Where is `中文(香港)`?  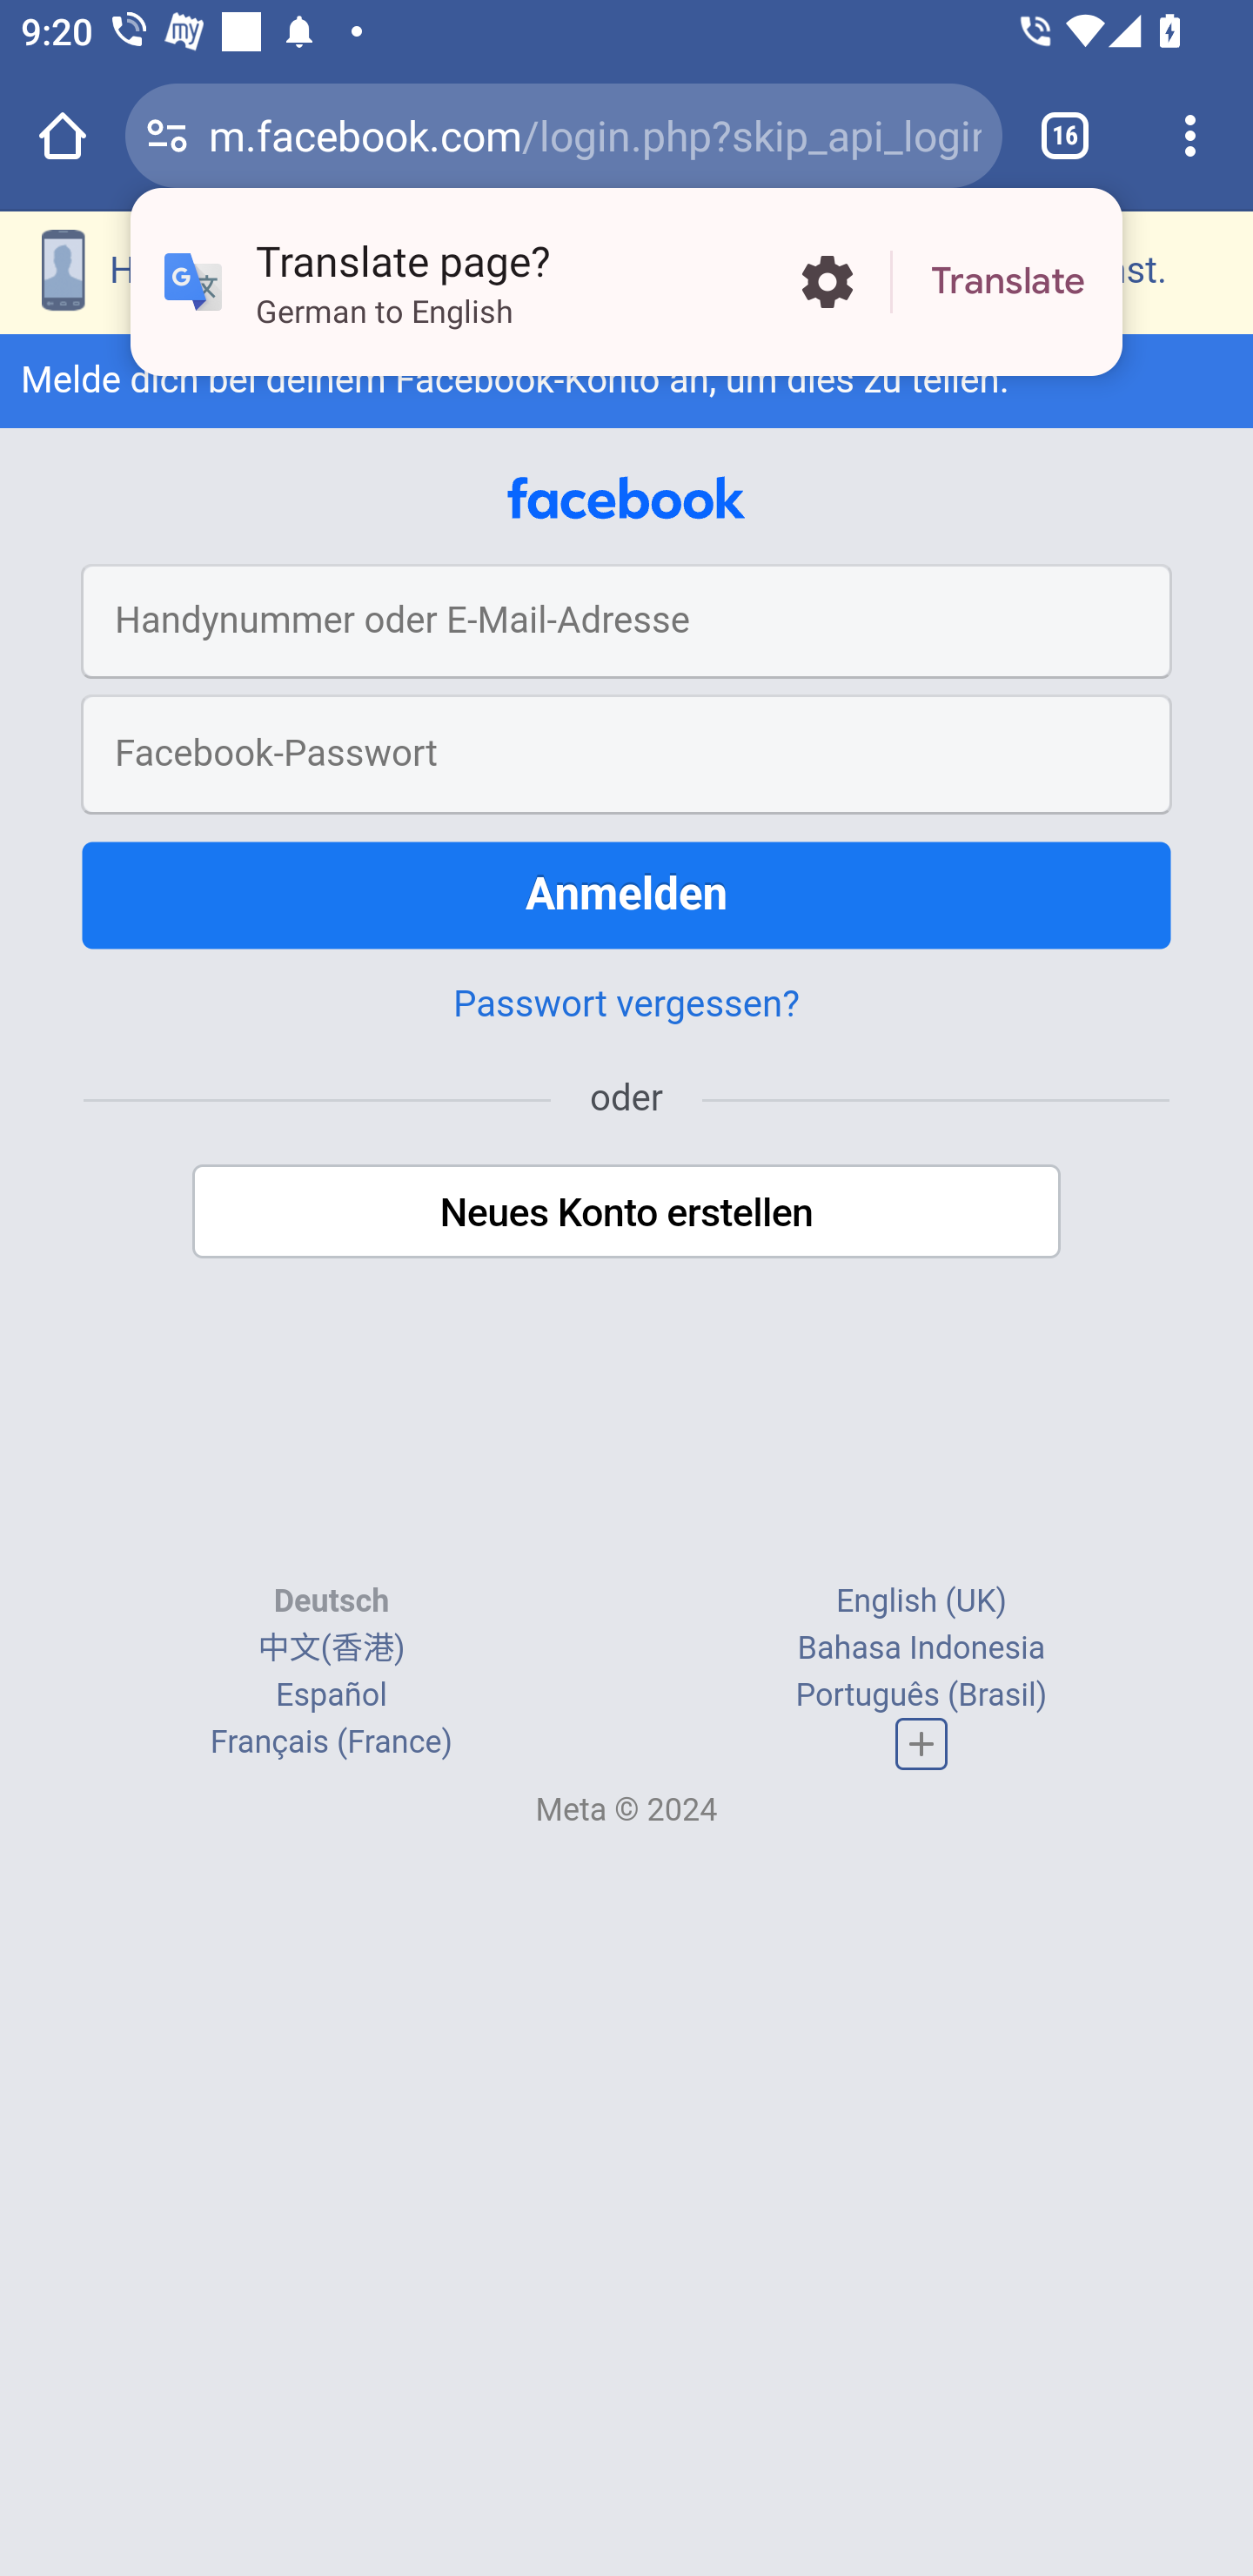 中文(香港) is located at coordinates (331, 1648).